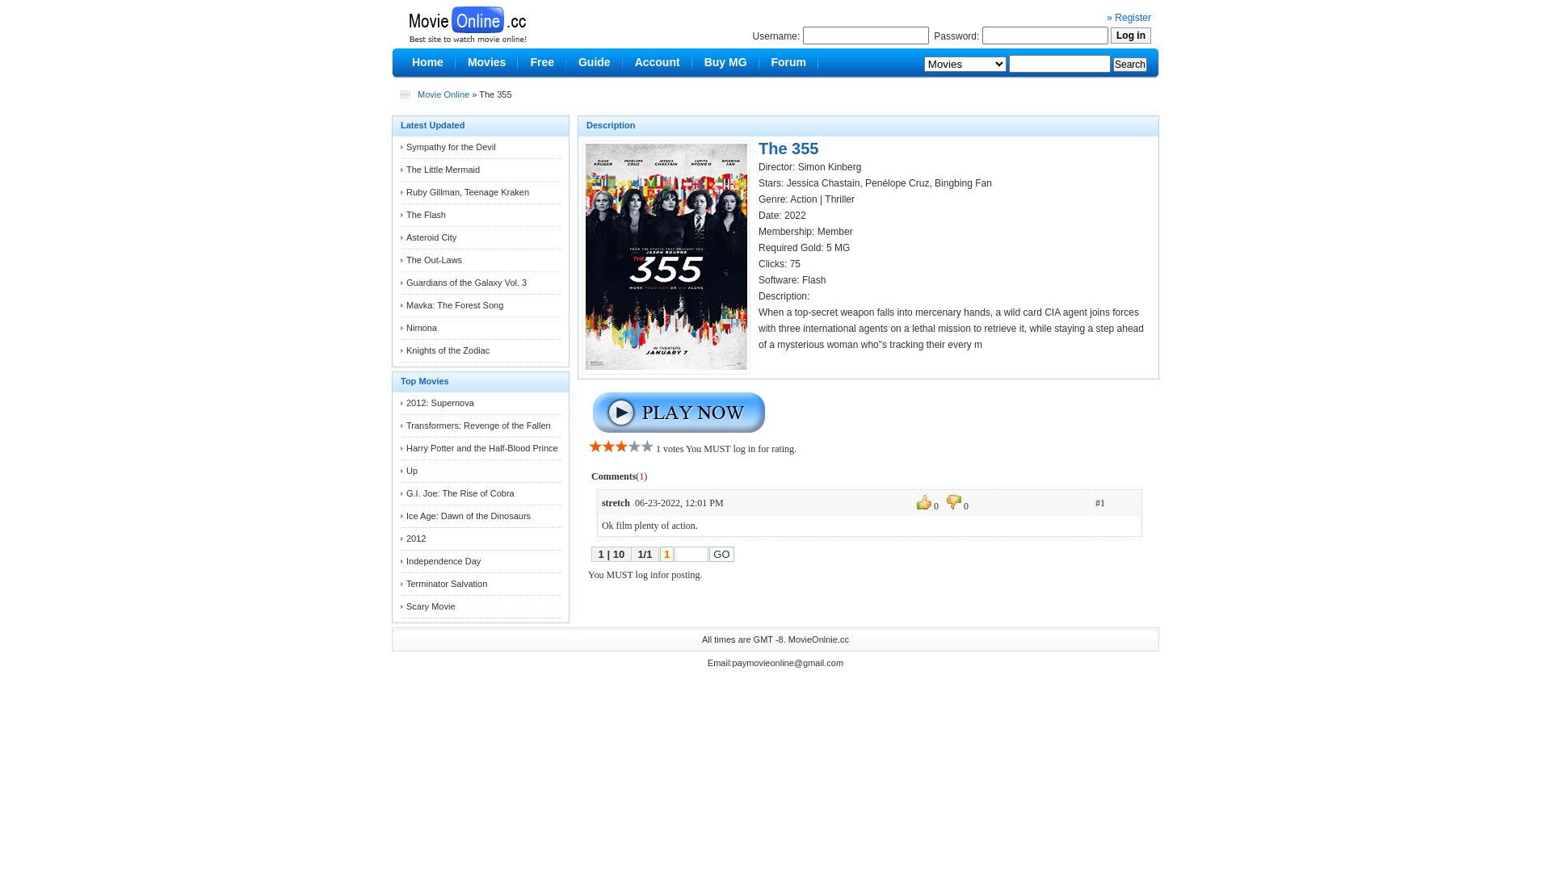 The width and height of the screenshot is (1551, 872). Describe the element at coordinates (443, 561) in the screenshot. I see `Independence Day` at that location.